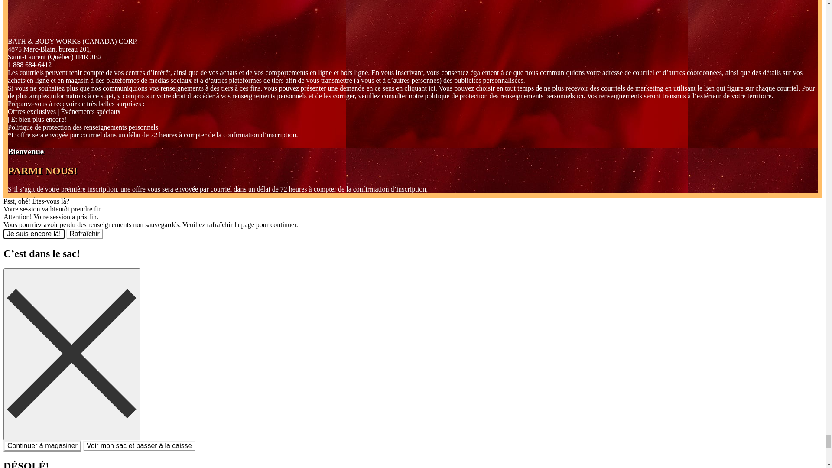  I want to click on Passer au contenu principal, so click(42, 7).